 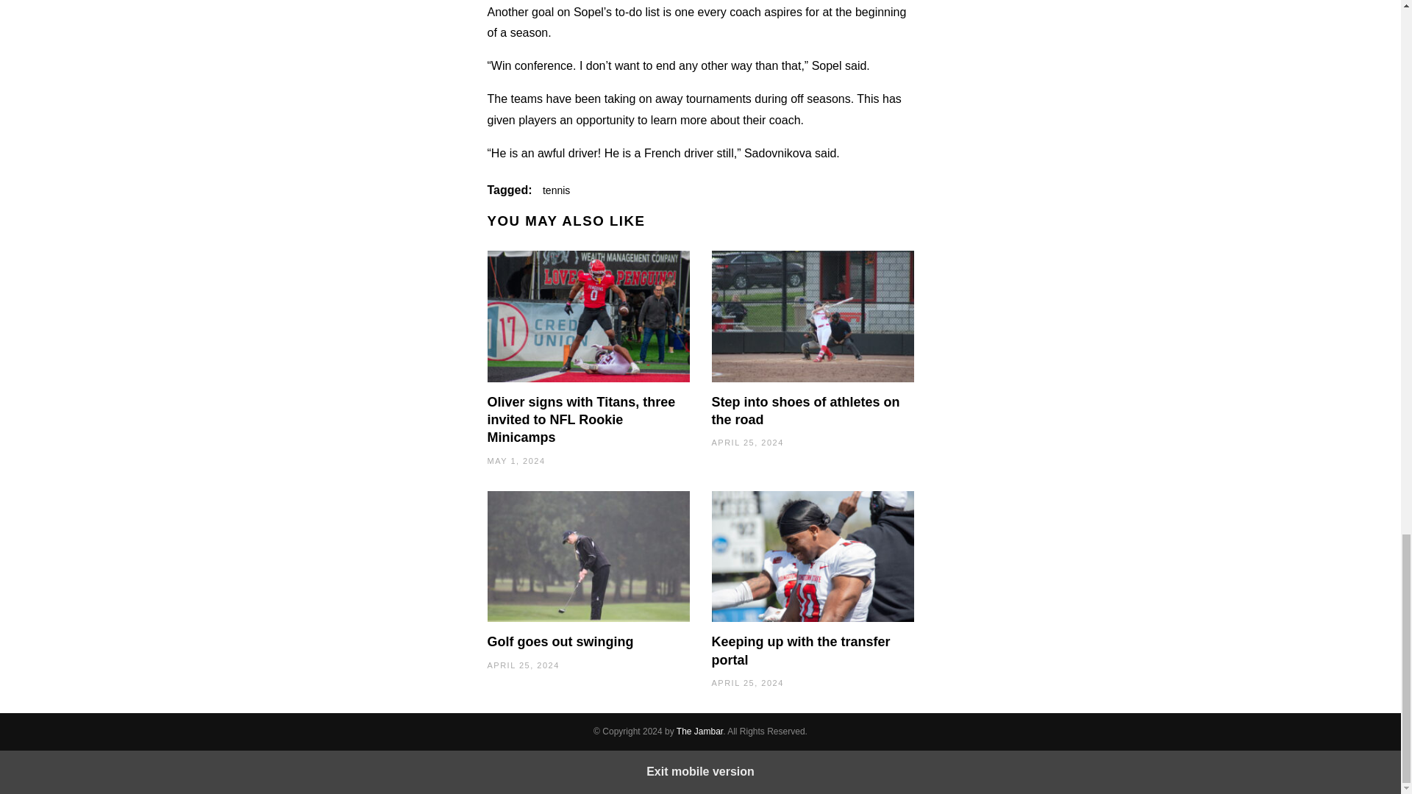 I want to click on Step into shoes of athletes on the road, so click(x=806, y=410).